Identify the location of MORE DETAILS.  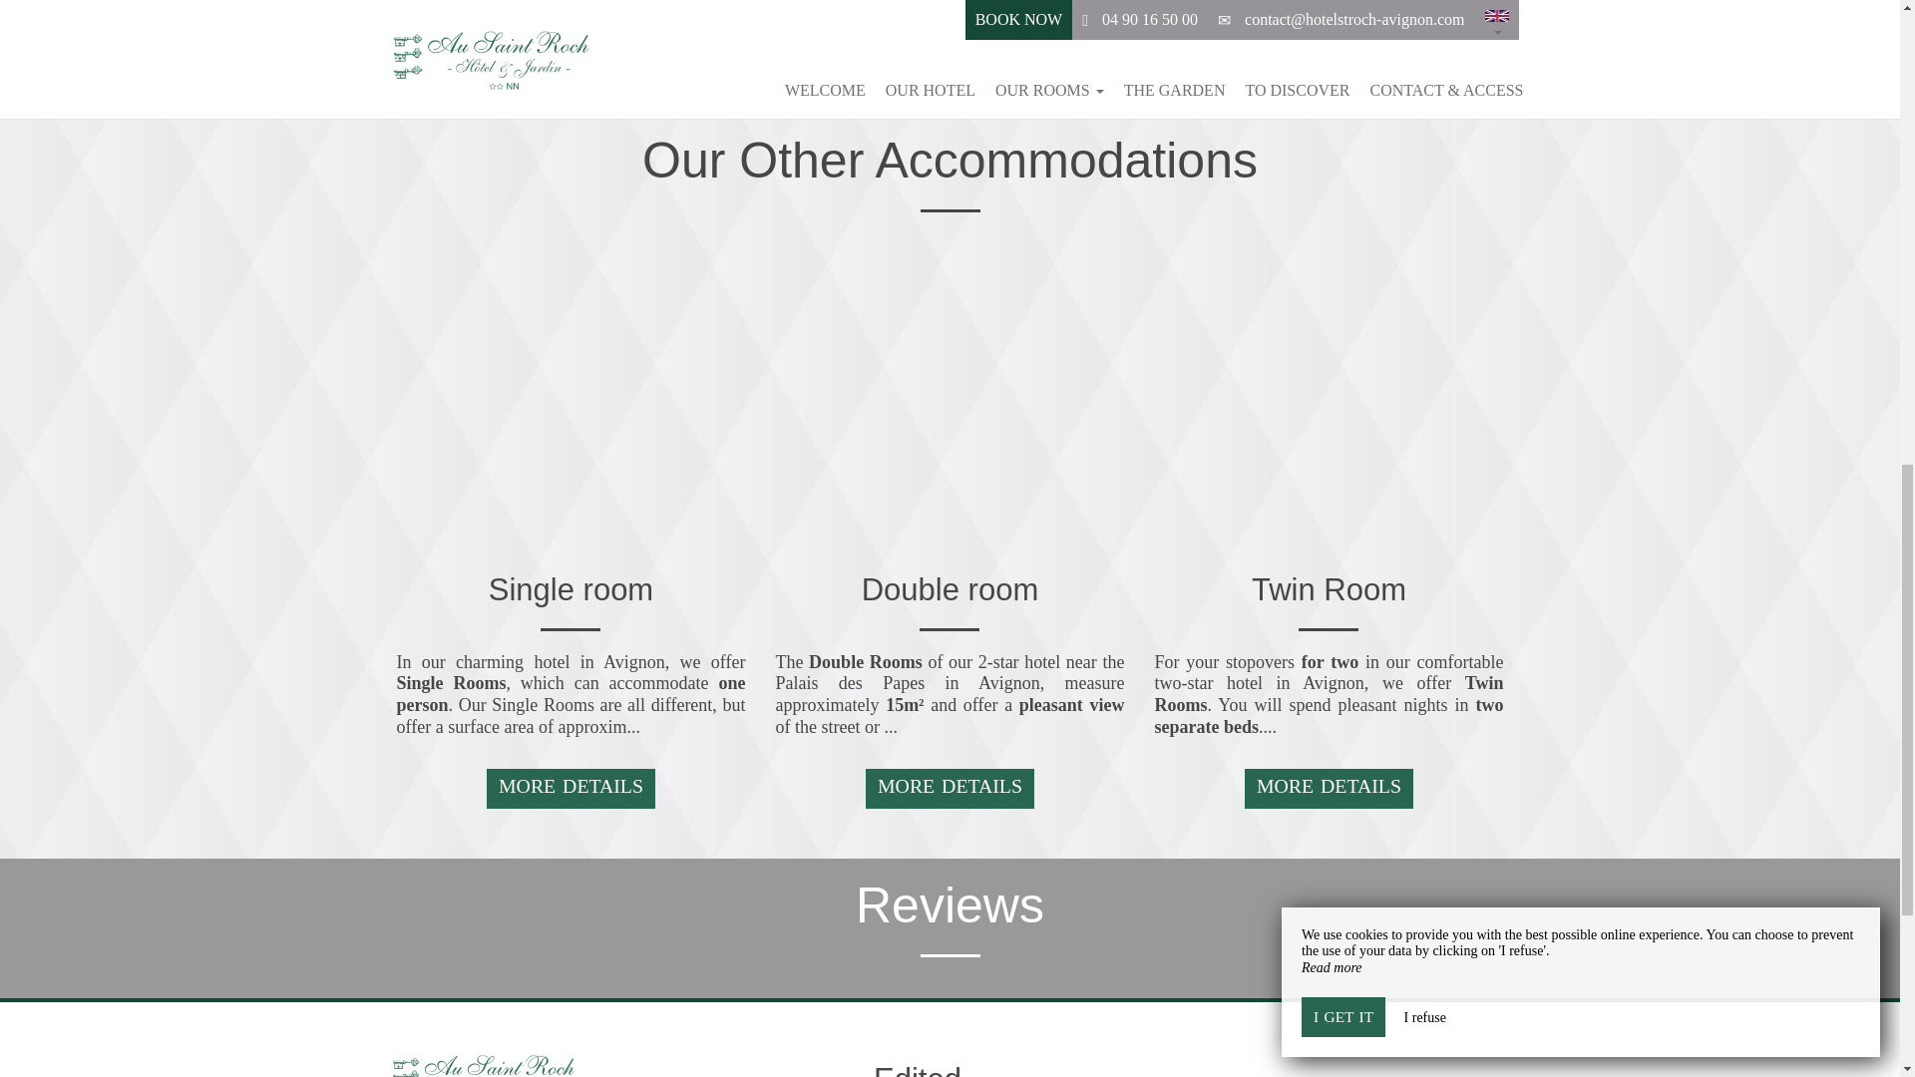
(1329, 789).